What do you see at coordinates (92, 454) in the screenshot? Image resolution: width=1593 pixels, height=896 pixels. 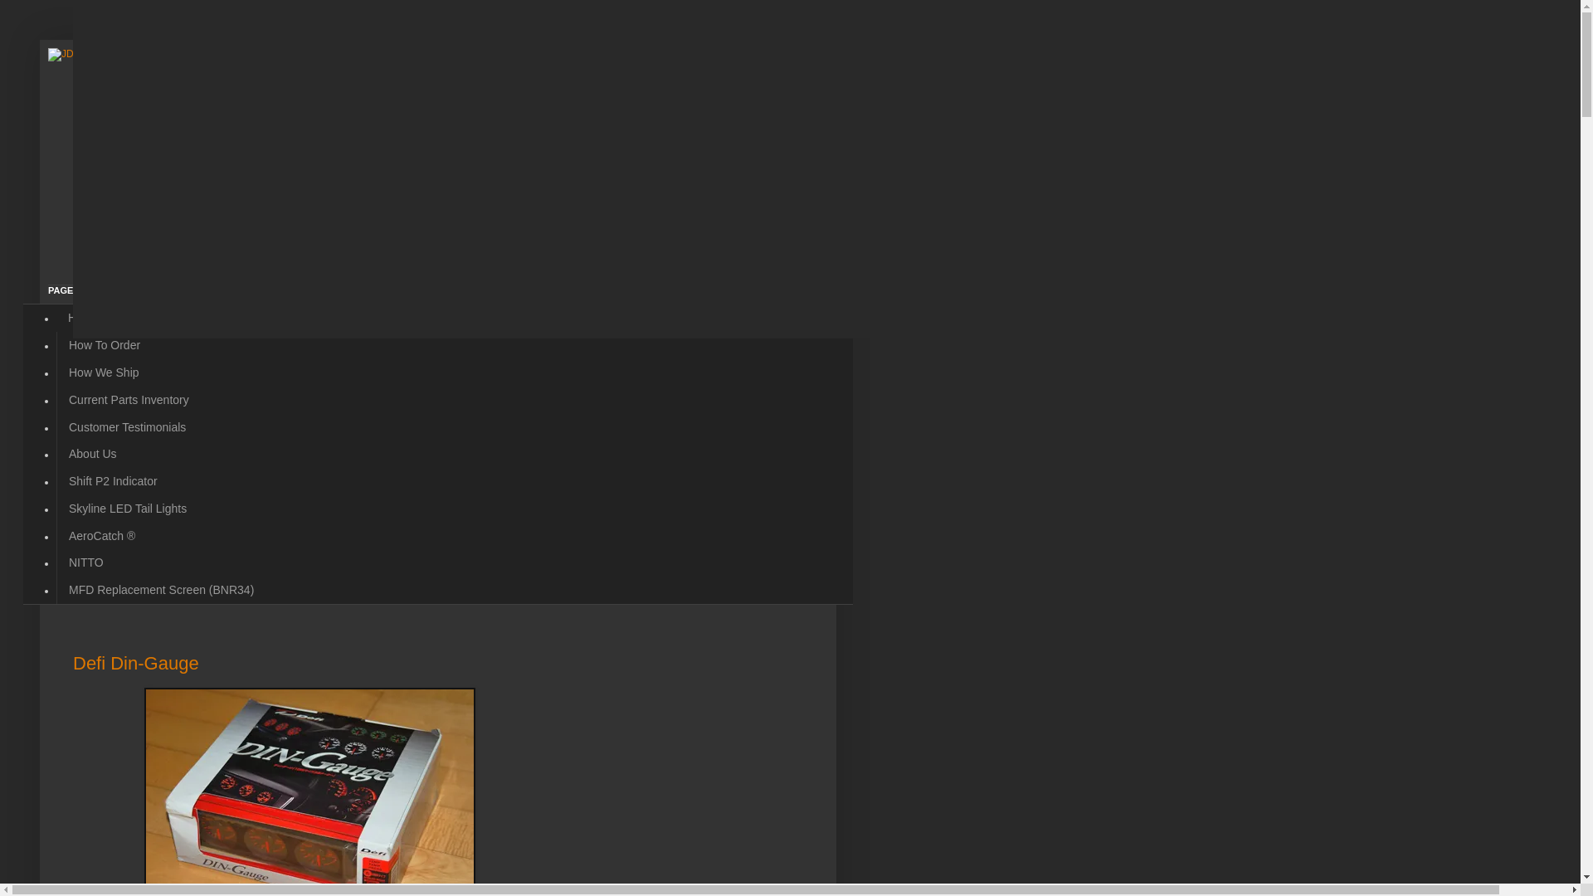 I see `About Us` at bounding box center [92, 454].